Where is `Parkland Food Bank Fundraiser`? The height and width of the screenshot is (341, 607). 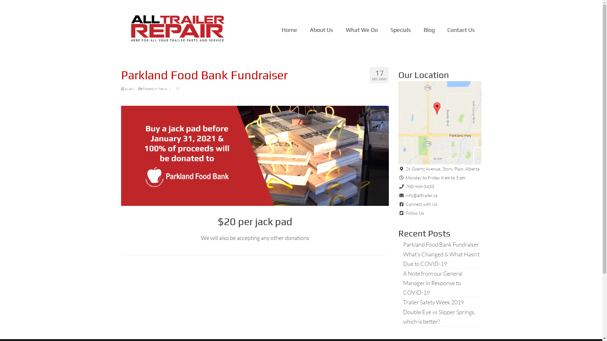 Parkland Food Bank Fundraiser is located at coordinates (441, 244).